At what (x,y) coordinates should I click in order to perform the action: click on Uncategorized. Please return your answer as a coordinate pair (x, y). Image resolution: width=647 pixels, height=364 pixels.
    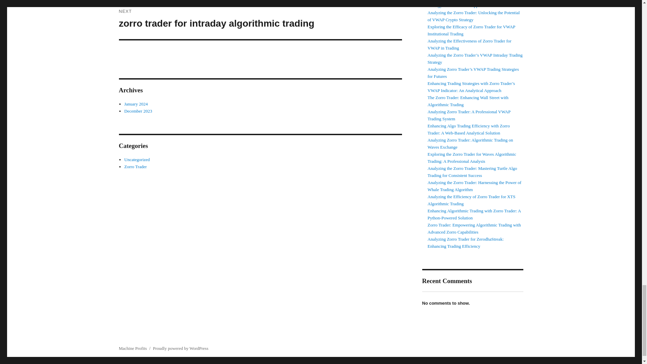
    Looking at the image, I should click on (137, 159).